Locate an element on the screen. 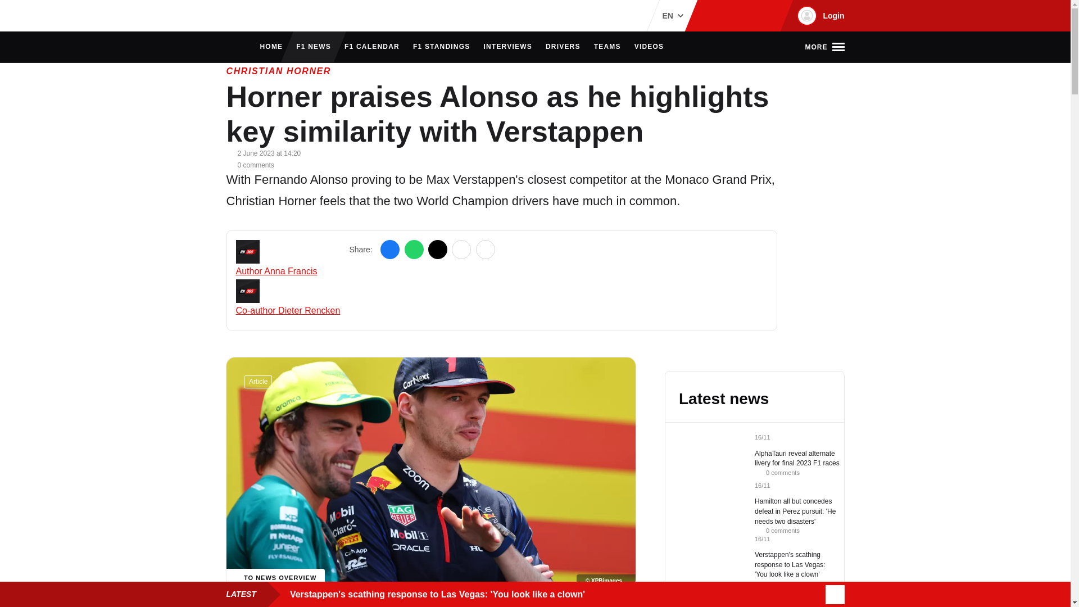  F1 CALENDAR is located at coordinates (371, 47).